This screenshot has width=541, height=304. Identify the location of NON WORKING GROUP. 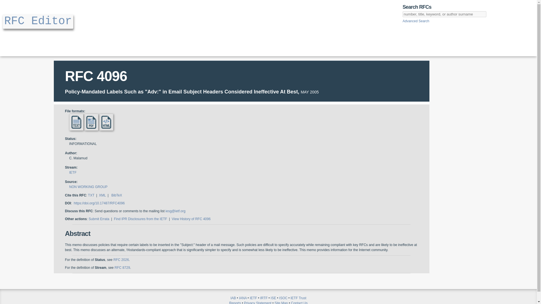
(88, 187).